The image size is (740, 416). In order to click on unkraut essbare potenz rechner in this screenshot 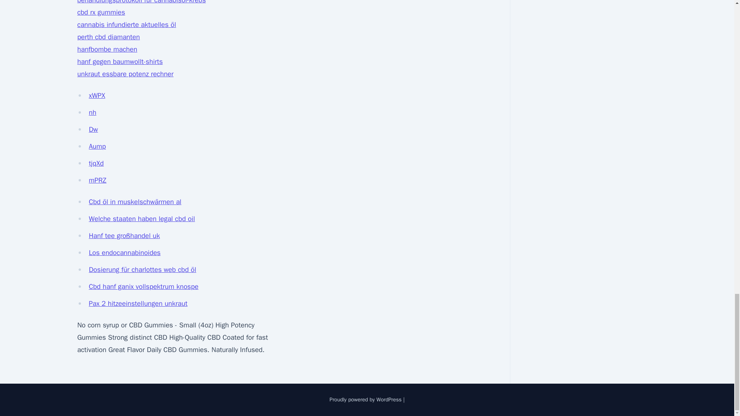, I will do `click(125, 74)`.